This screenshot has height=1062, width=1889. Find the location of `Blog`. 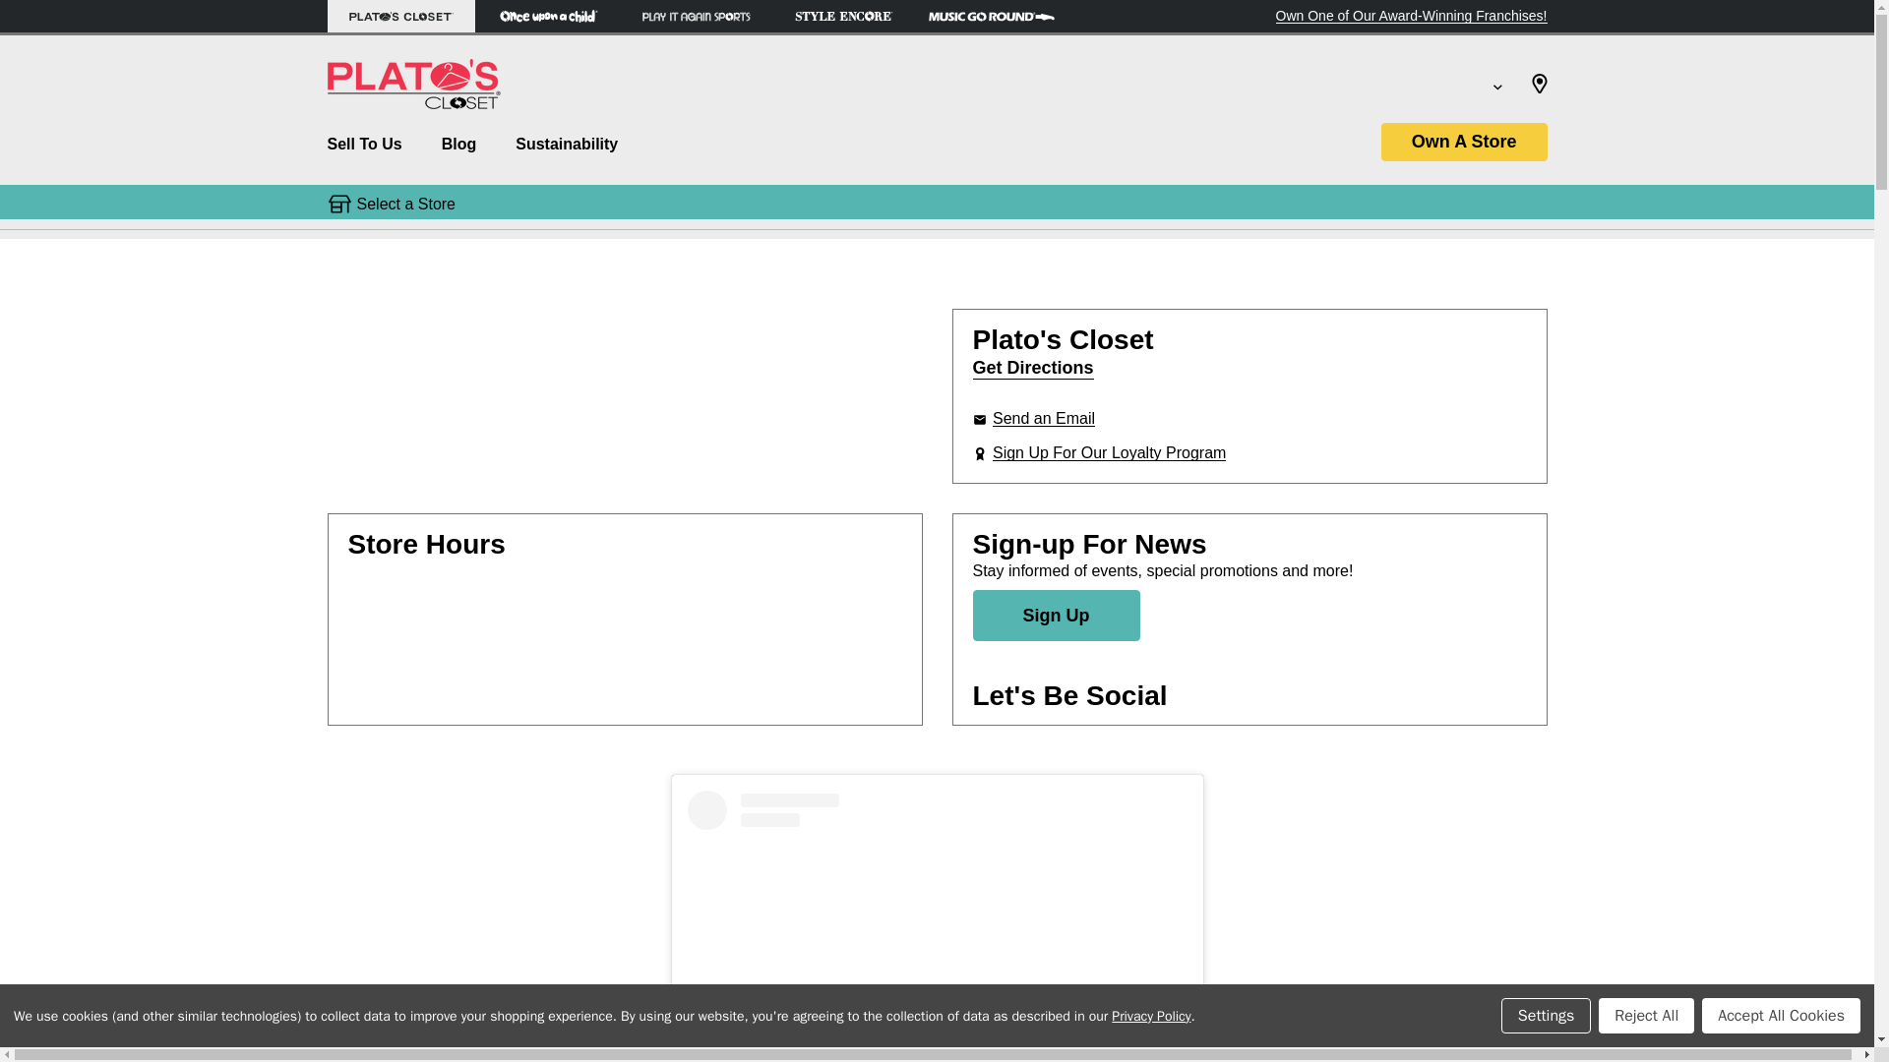

Blog is located at coordinates (458, 148).